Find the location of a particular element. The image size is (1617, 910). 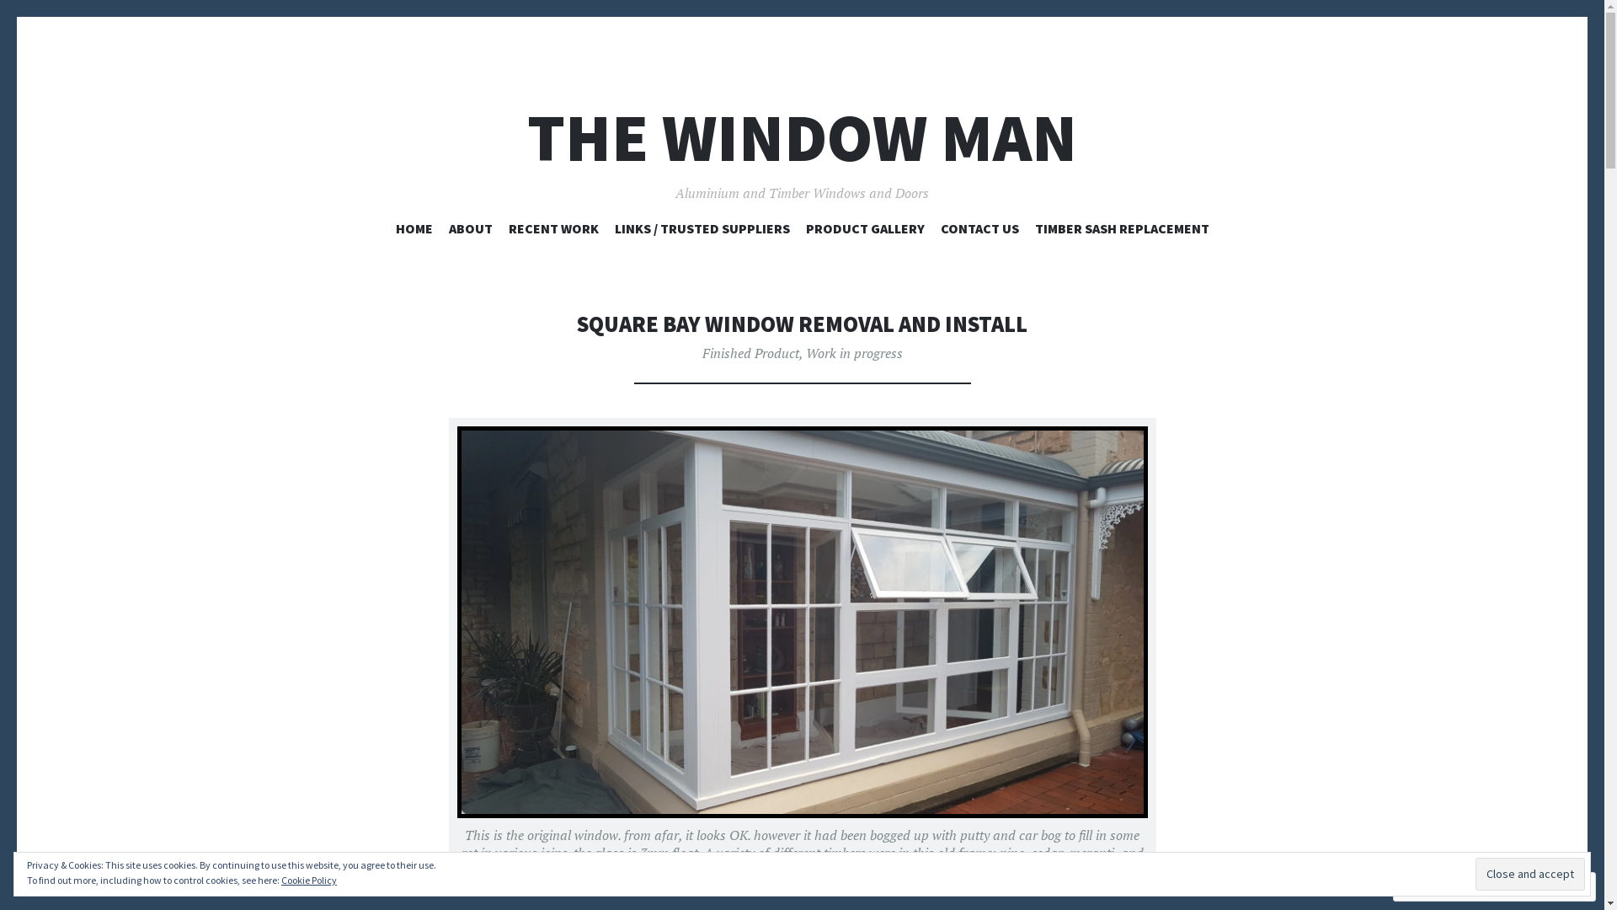

LINKS / TRUSTED SUPPLIERS is located at coordinates (702, 232).